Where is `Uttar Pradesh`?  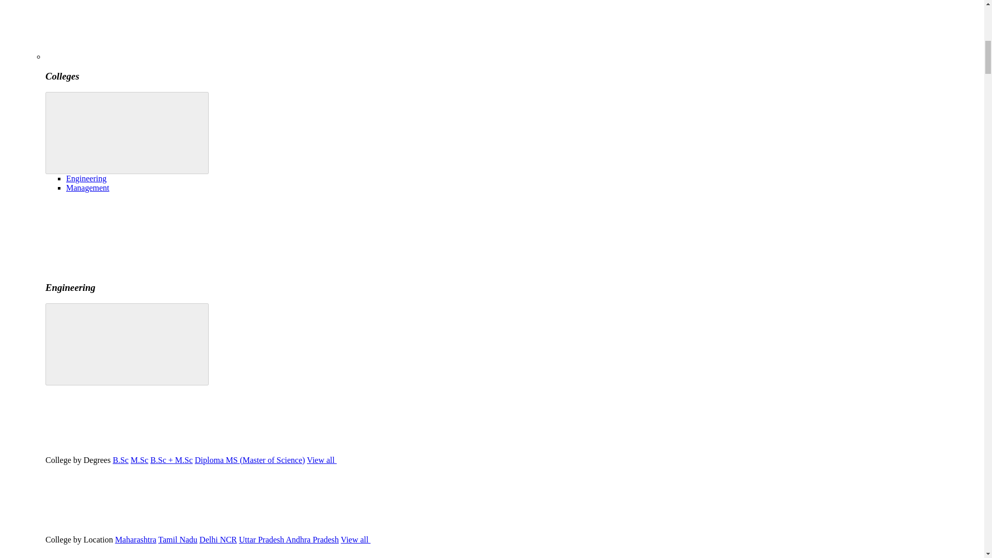 Uttar Pradesh is located at coordinates (262, 539).